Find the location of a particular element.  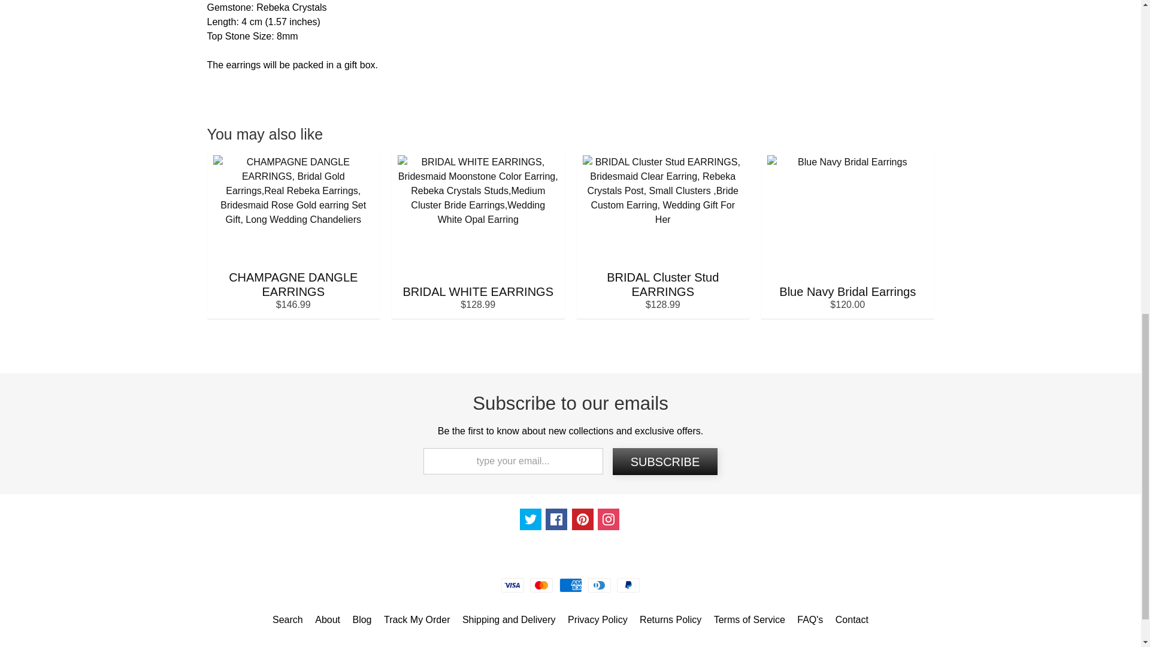

BRIDAL WHITE EARRINGS is located at coordinates (478, 234).